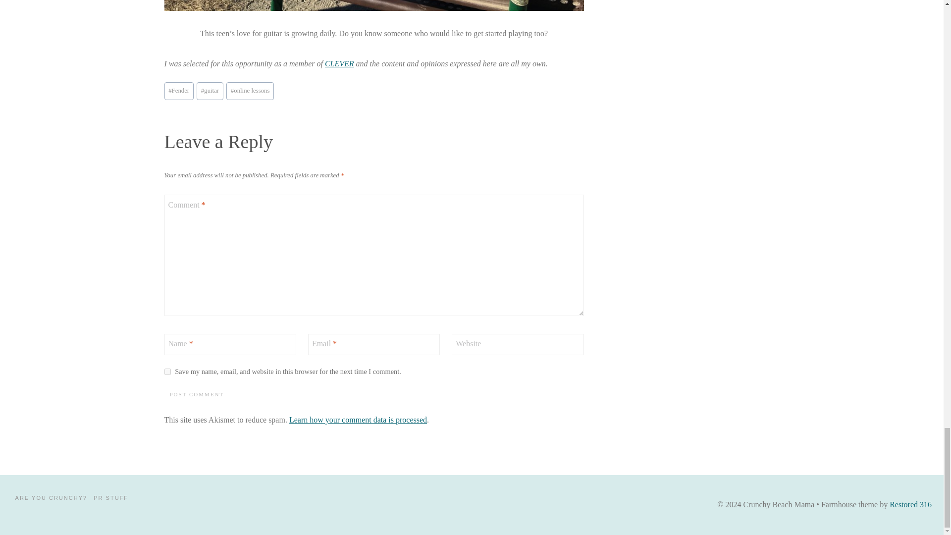 The height and width of the screenshot is (535, 951). I want to click on Fender, so click(179, 91).